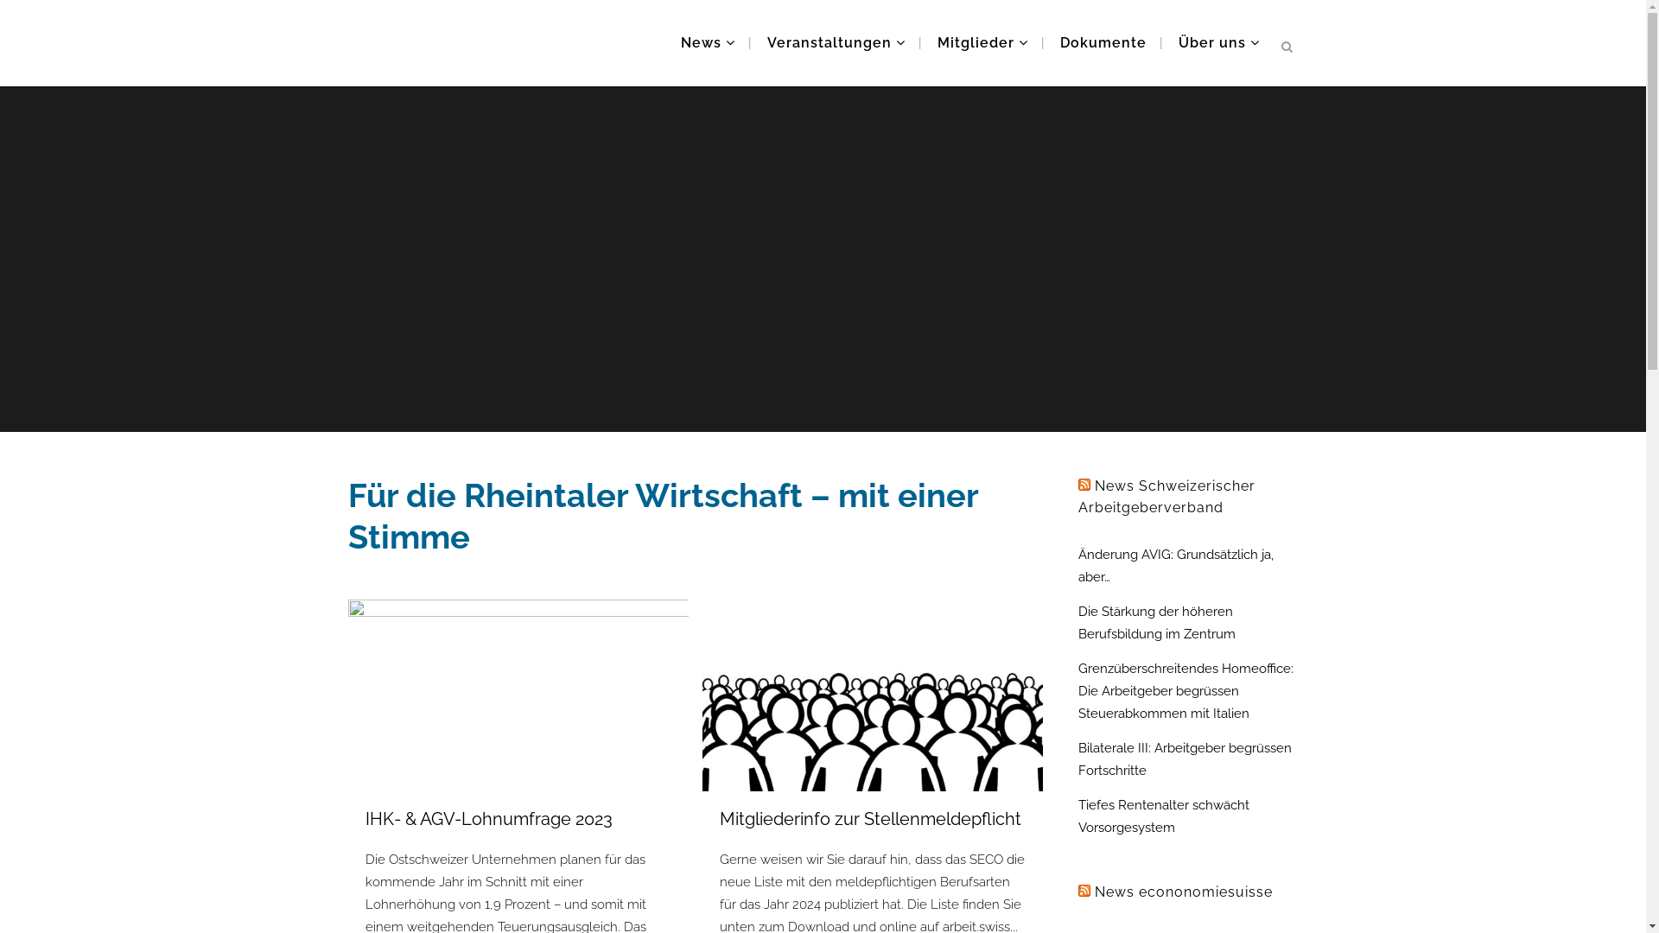 This screenshot has width=1659, height=933. I want to click on Mitglieder, so click(983, 43).